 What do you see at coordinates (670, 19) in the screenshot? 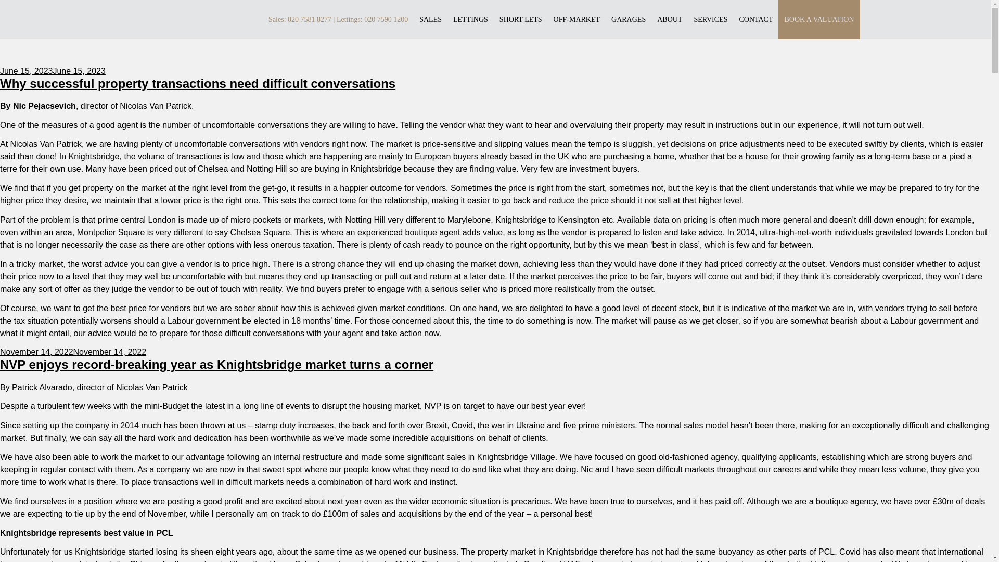
I see `ABOUT` at bounding box center [670, 19].